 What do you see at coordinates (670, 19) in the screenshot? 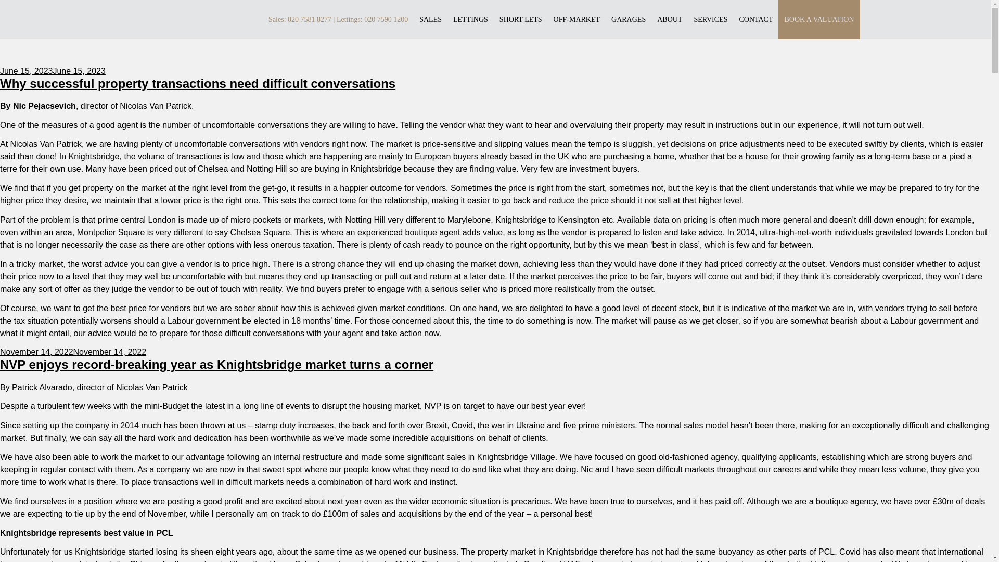
I see `ABOUT` at bounding box center [670, 19].